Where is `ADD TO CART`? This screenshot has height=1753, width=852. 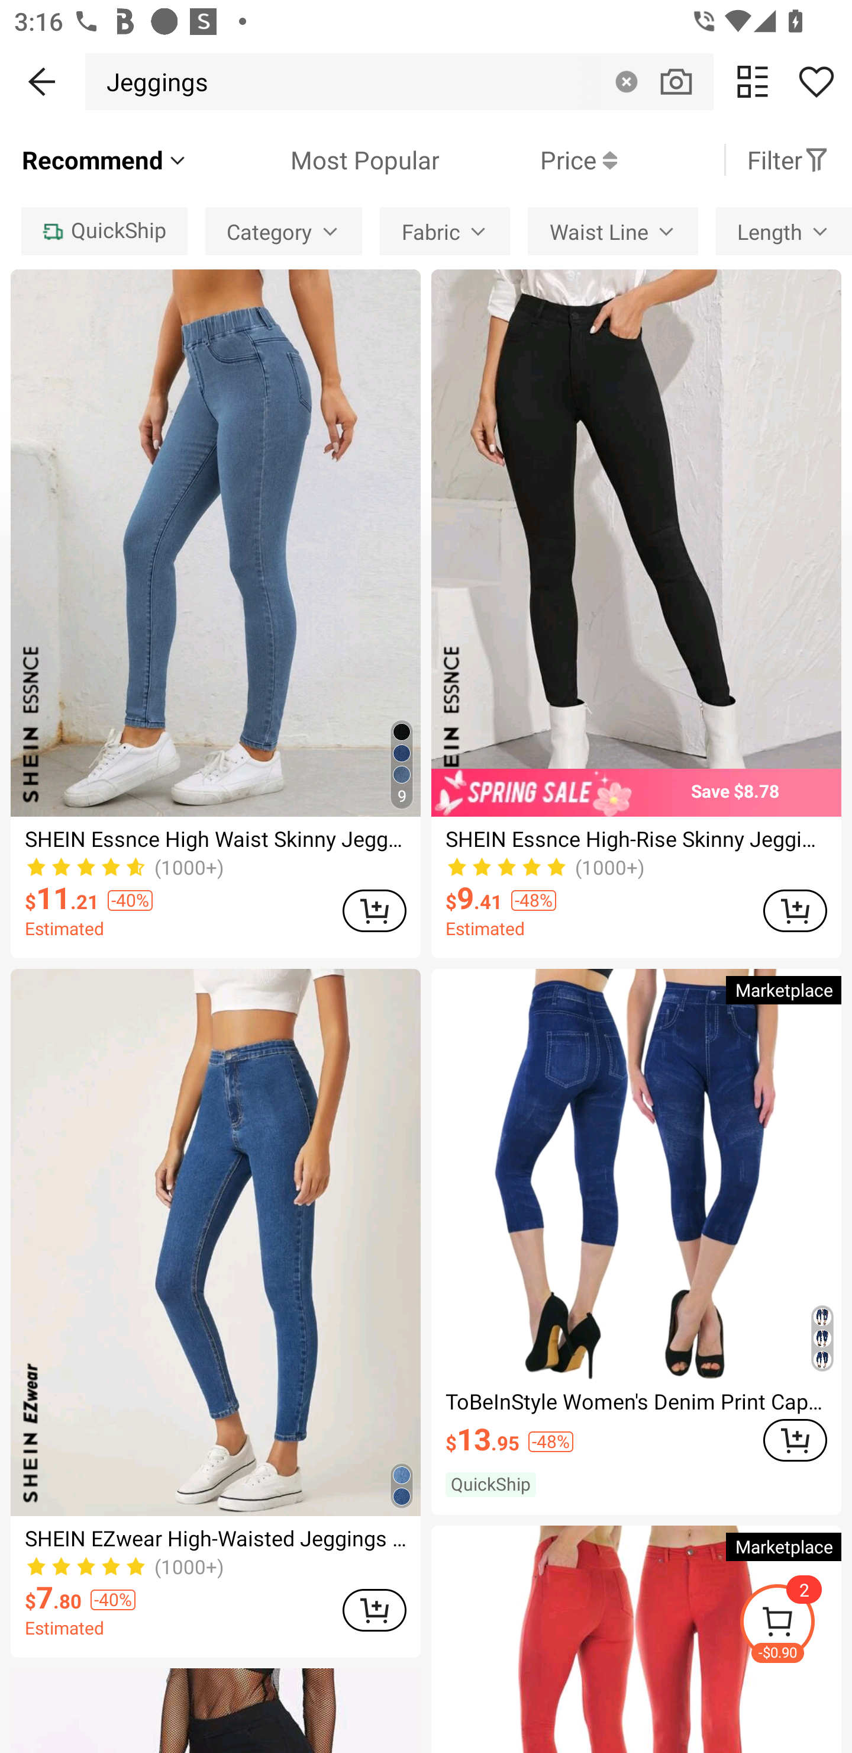
ADD TO CART is located at coordinates (795, 1440).